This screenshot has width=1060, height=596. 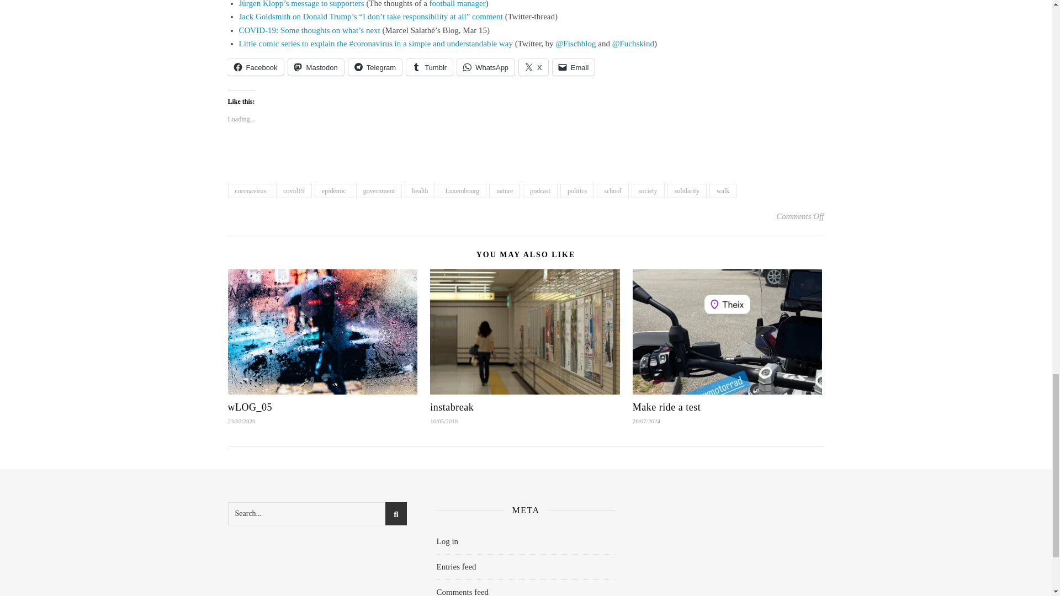 What do you see at coordinates (485, 67) in the screenshot?
I see `Click to share on WhatsApp` at bounding box center [485, 67].